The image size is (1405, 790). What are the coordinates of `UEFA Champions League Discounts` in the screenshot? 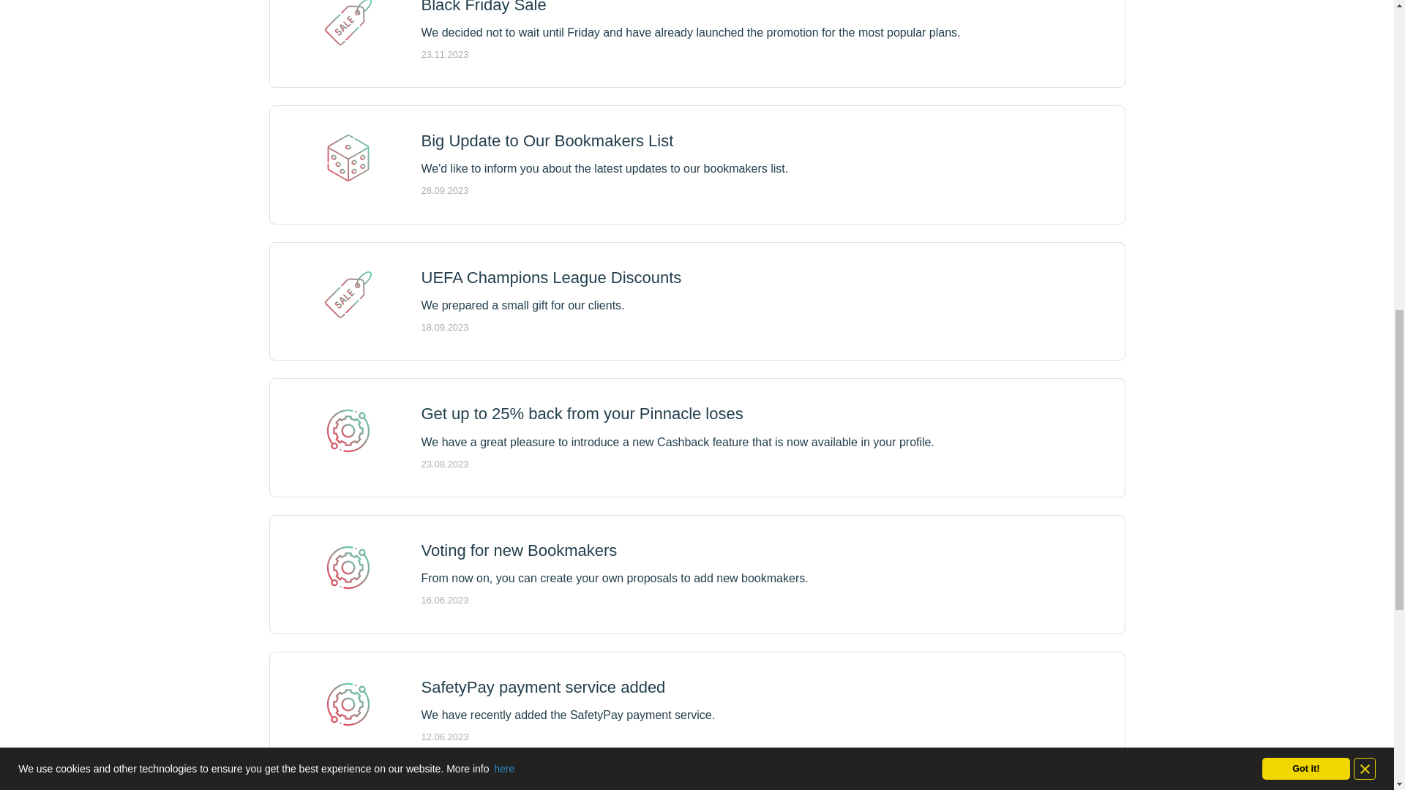 It's located at (552, 278).